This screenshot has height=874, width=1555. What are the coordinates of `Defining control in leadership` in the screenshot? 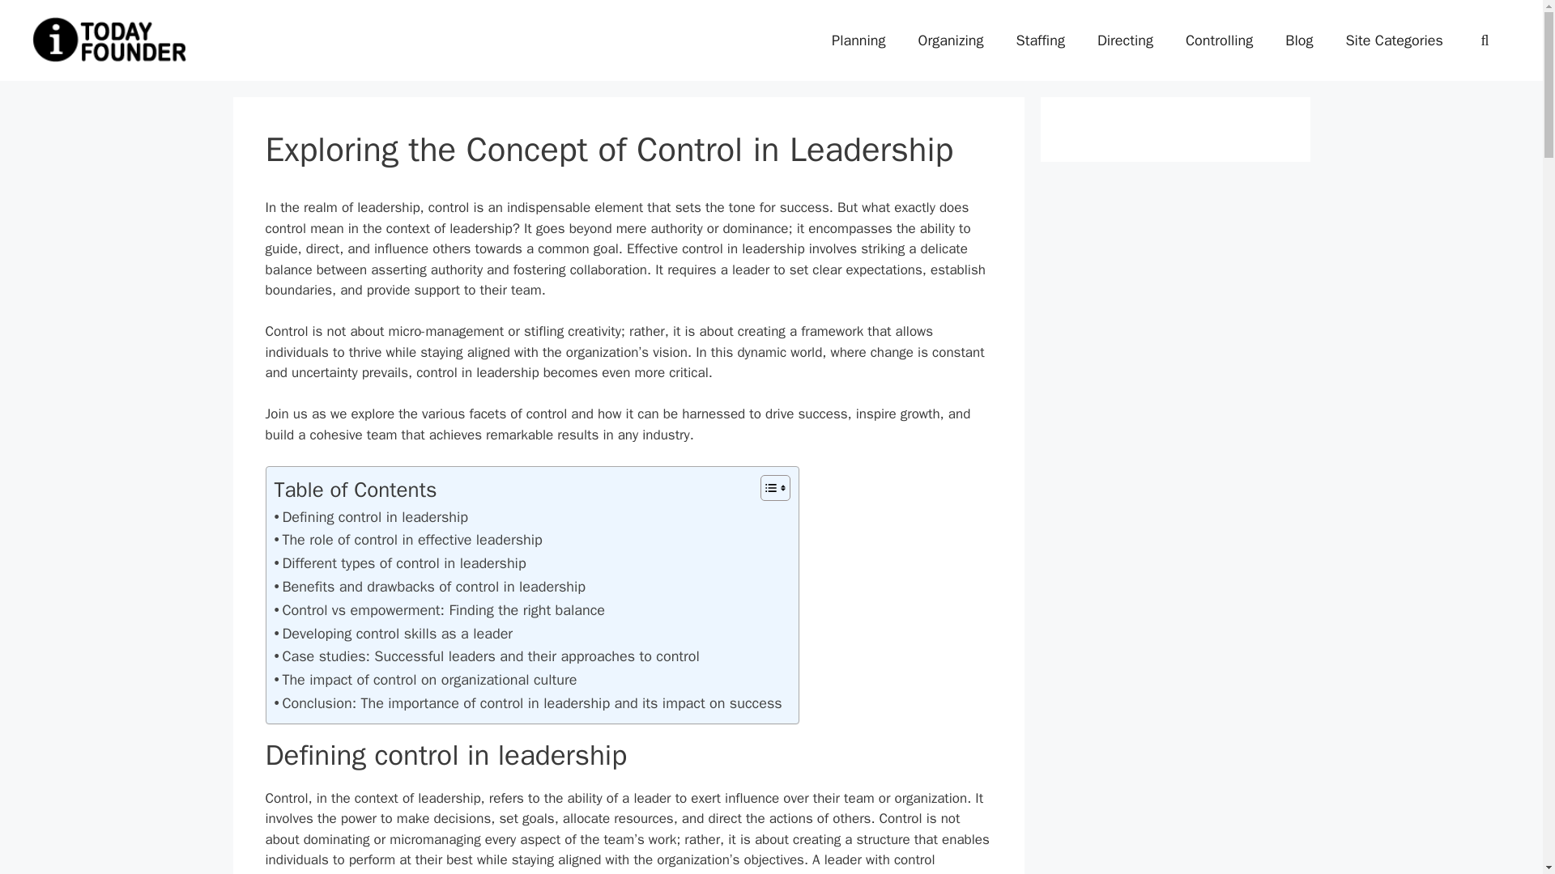 It's located at (370, 518).